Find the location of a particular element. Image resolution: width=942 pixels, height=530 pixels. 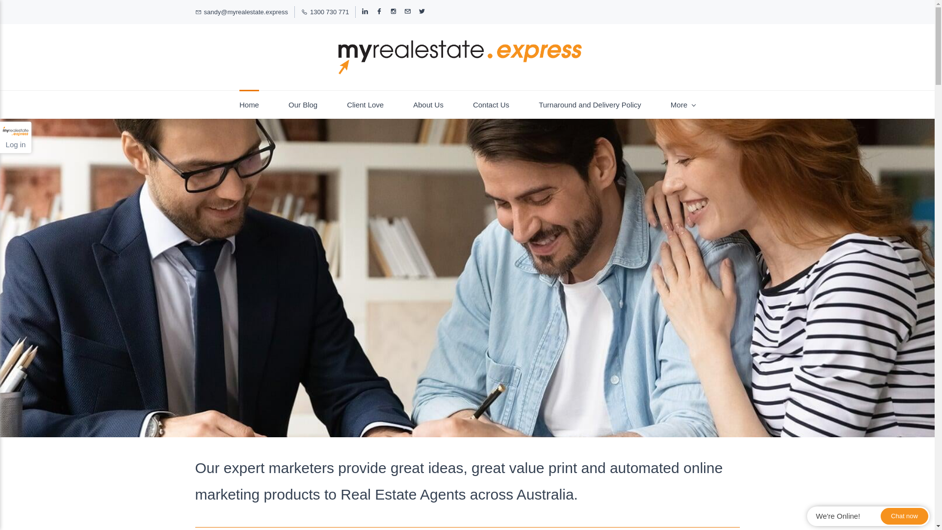

Our Blog is located at coordinates (303, 105).